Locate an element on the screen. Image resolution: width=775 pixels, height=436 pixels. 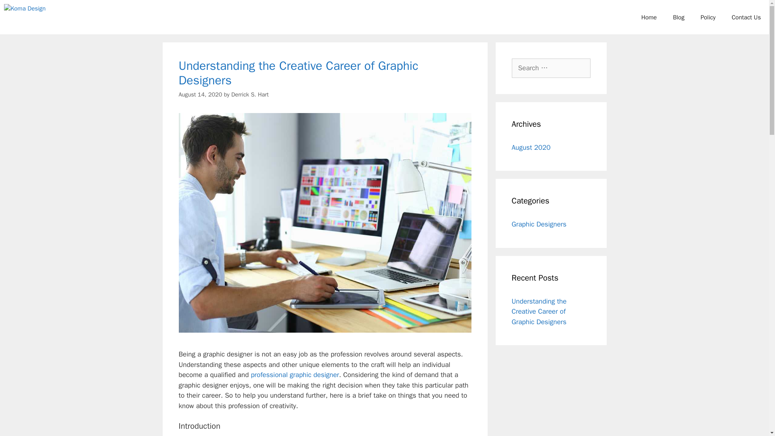
Home is located at coordinates (649, 17).